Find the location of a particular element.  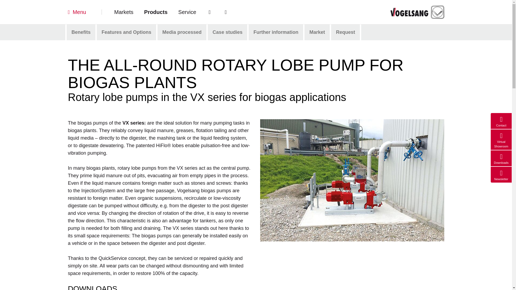

Further information is located at coordinates (276, 32).